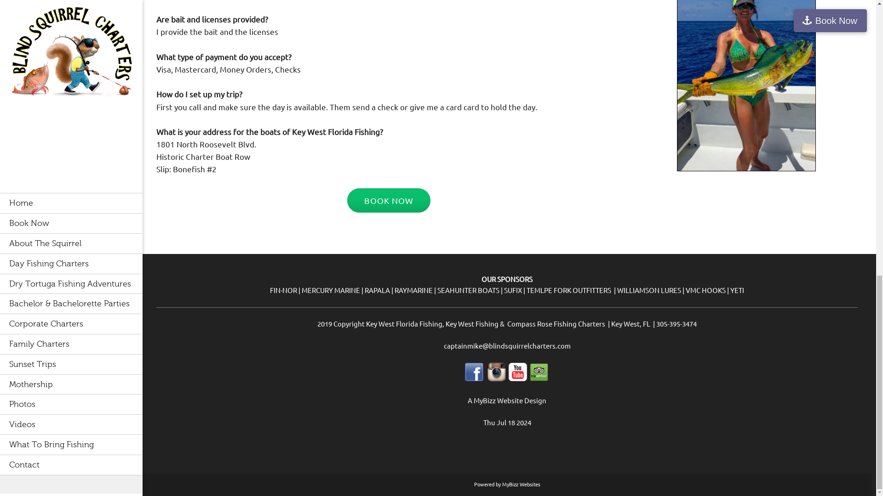 The image size is (883, 496). Describe the element at coordinates (413, 290) in the screenshot. I see `RAYMARINE` at that location.